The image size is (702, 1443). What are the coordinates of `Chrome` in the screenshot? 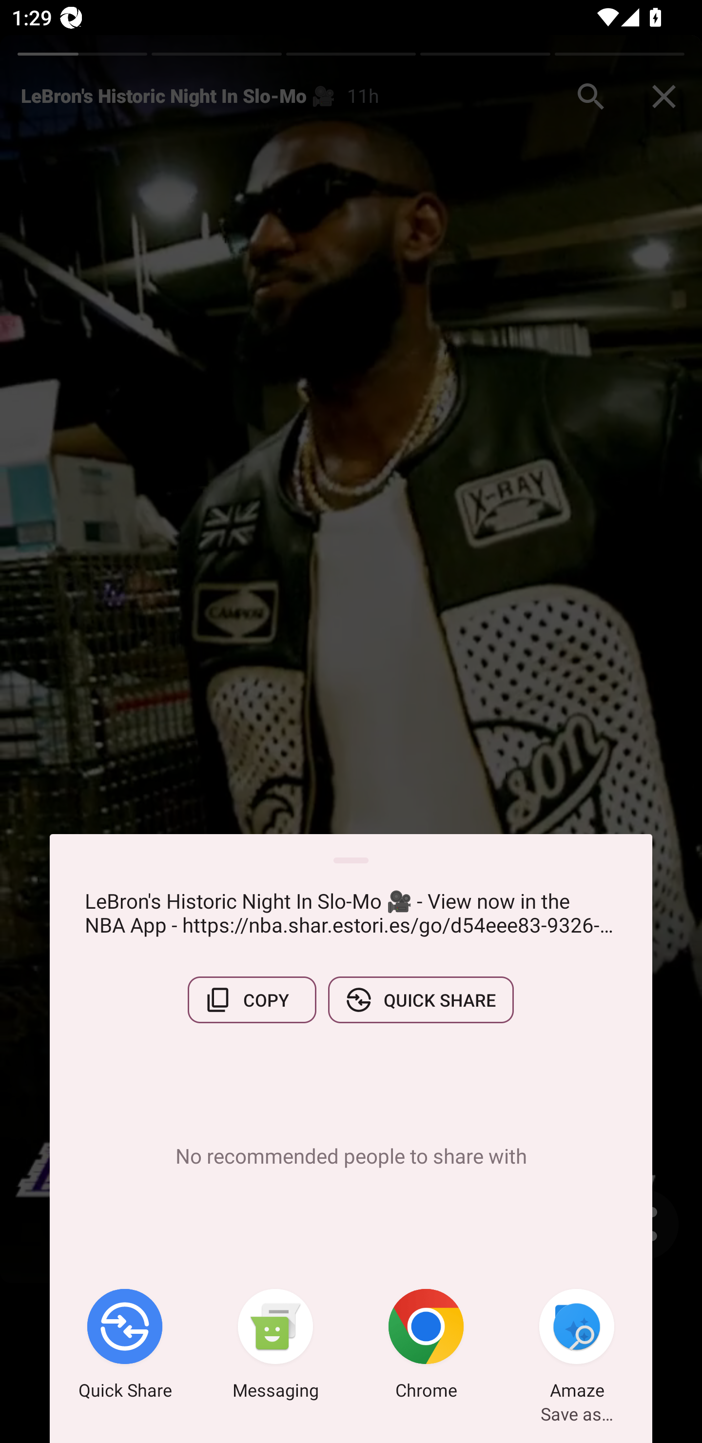 It's located at (426, 1347).